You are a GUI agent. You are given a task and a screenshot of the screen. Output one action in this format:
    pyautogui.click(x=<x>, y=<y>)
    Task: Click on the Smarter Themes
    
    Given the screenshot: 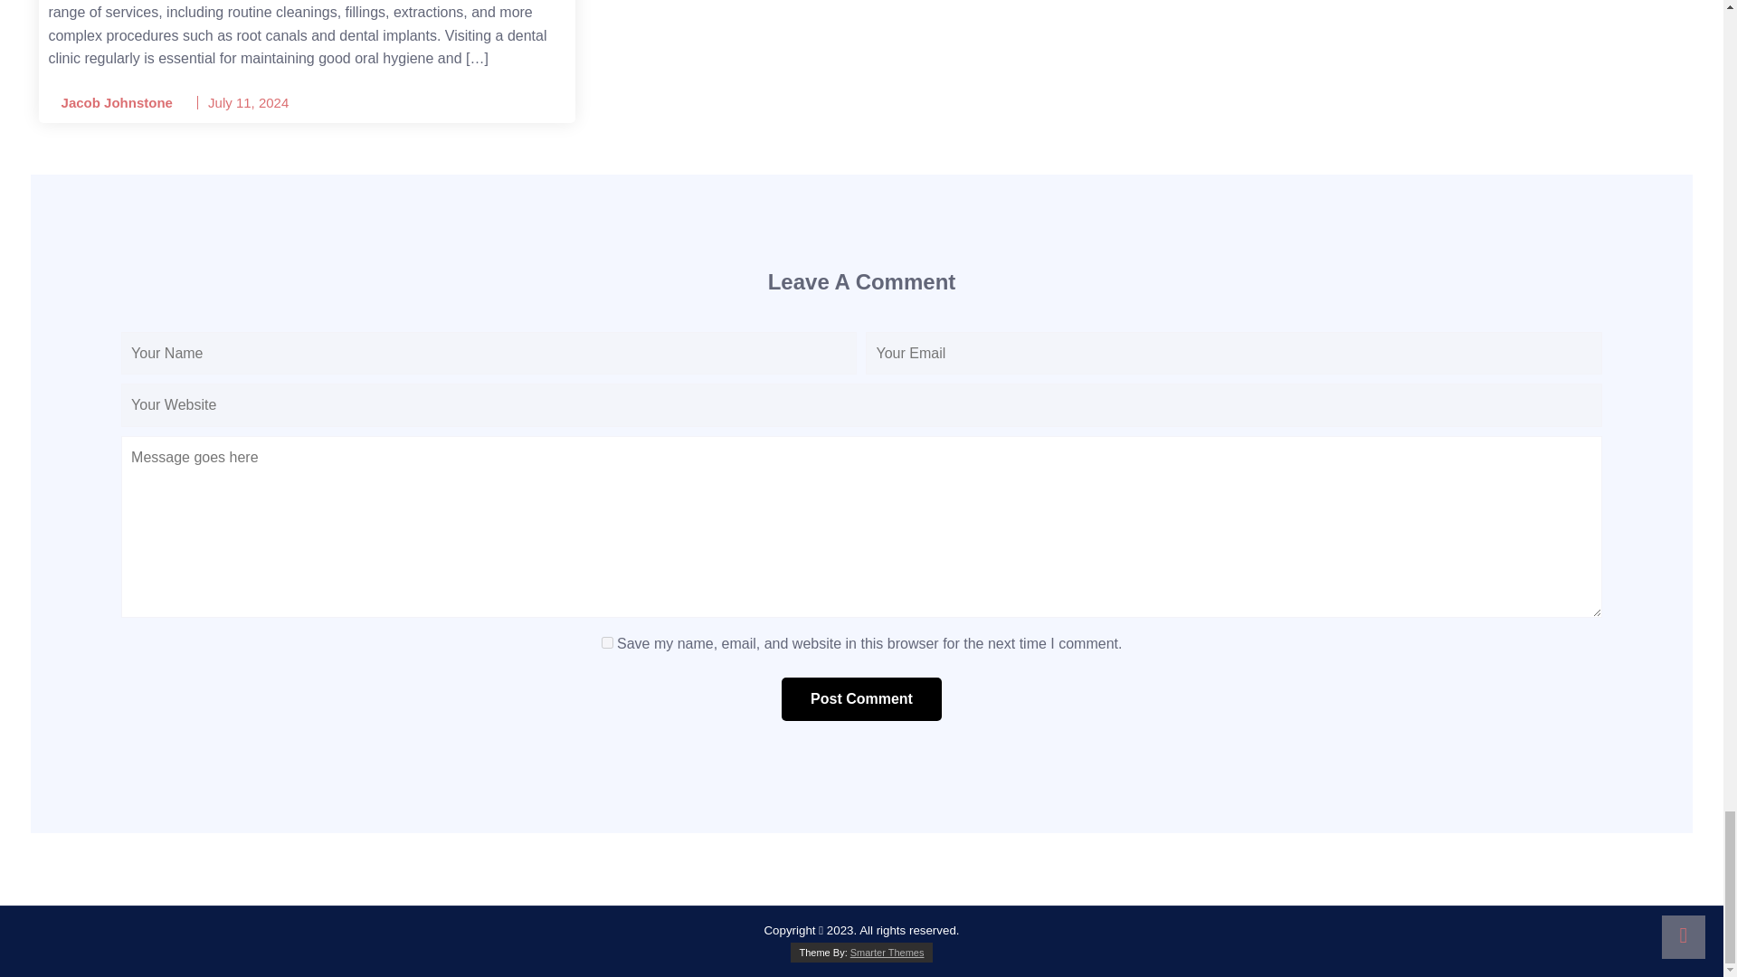 What is the action you would take?
    pyautogui.click(x=887, y=952)
    